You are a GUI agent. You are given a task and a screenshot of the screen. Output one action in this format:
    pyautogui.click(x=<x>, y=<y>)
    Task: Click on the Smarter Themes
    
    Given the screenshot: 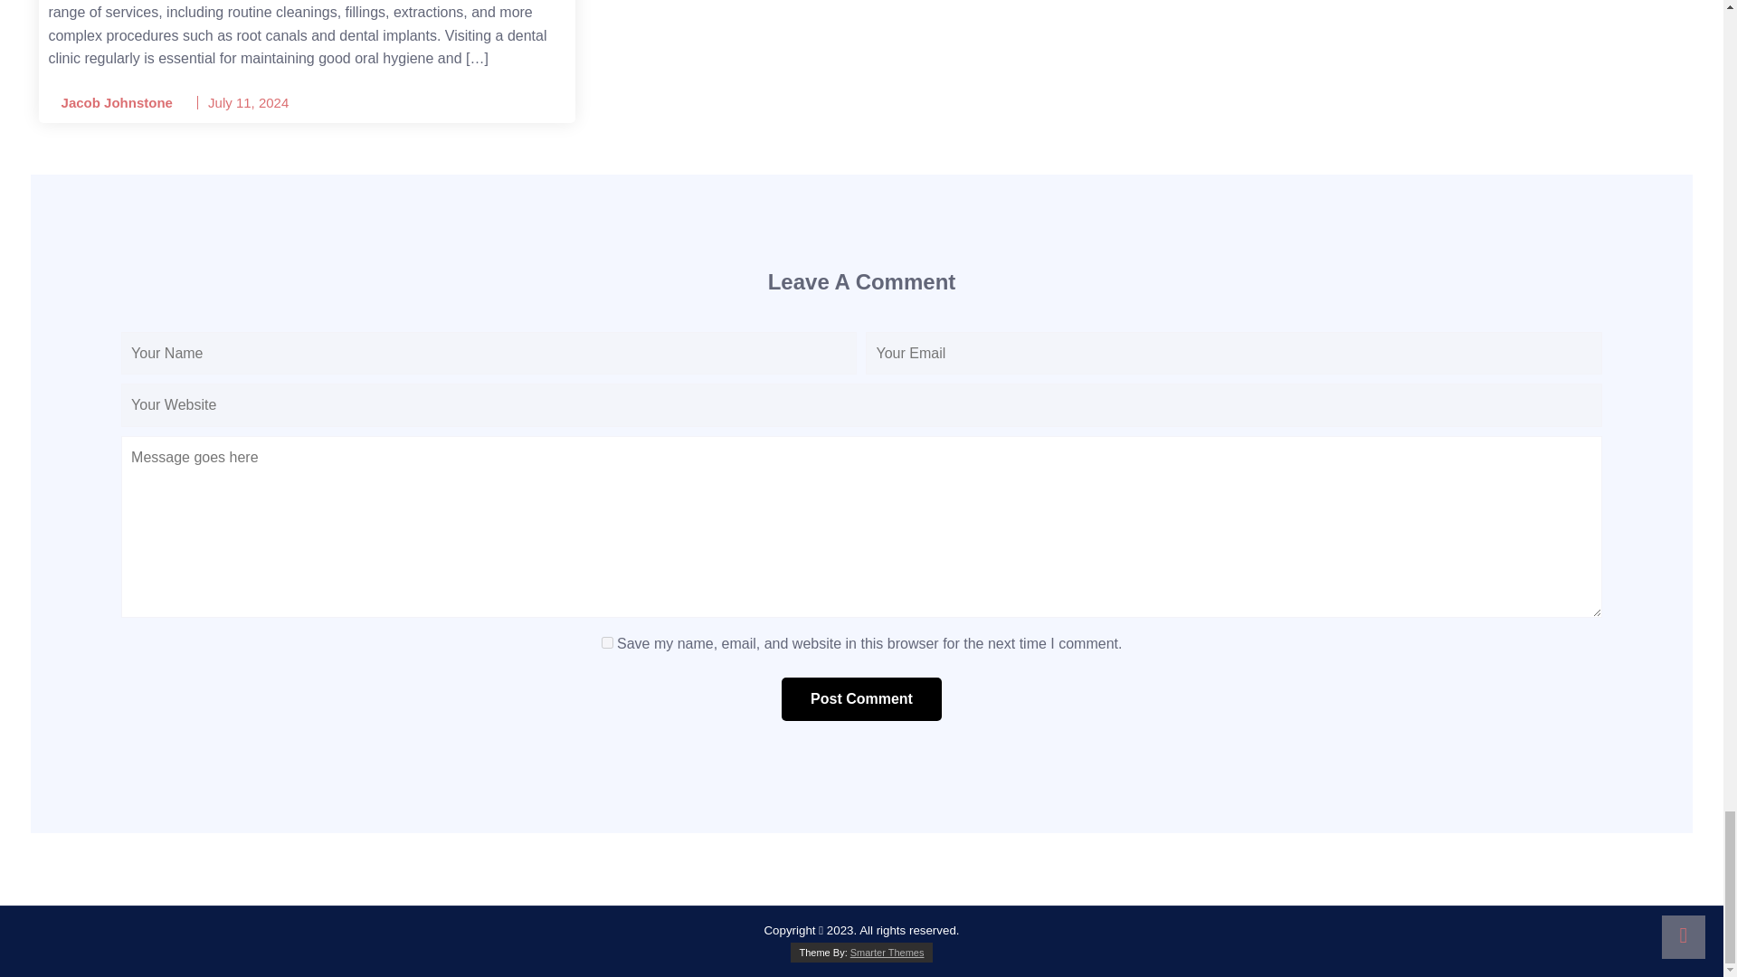 What is the action you would take?
    pyautogui.click(x=887, y=952)
    